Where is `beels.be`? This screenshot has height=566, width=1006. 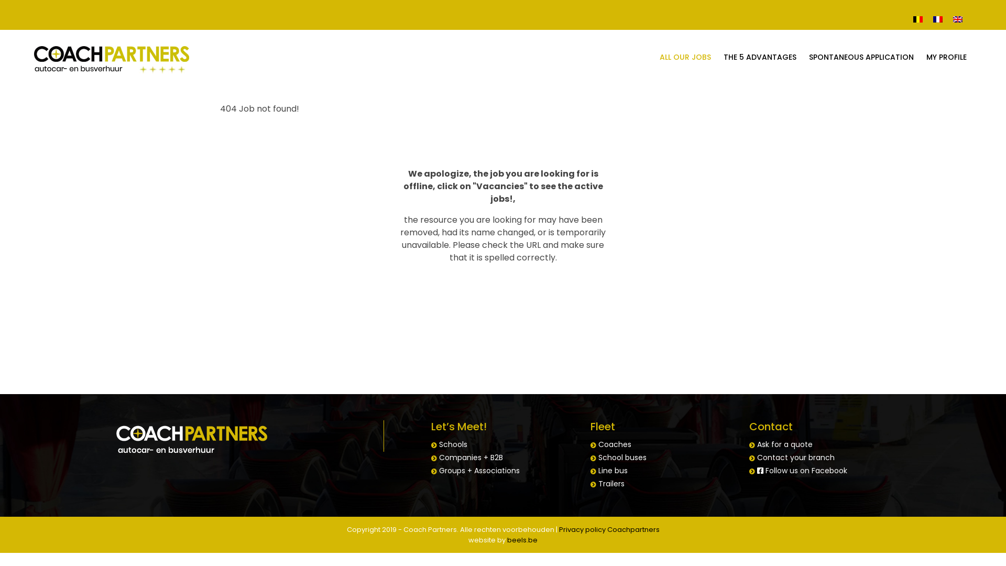
beels.be is located at coordinates (522, 540).